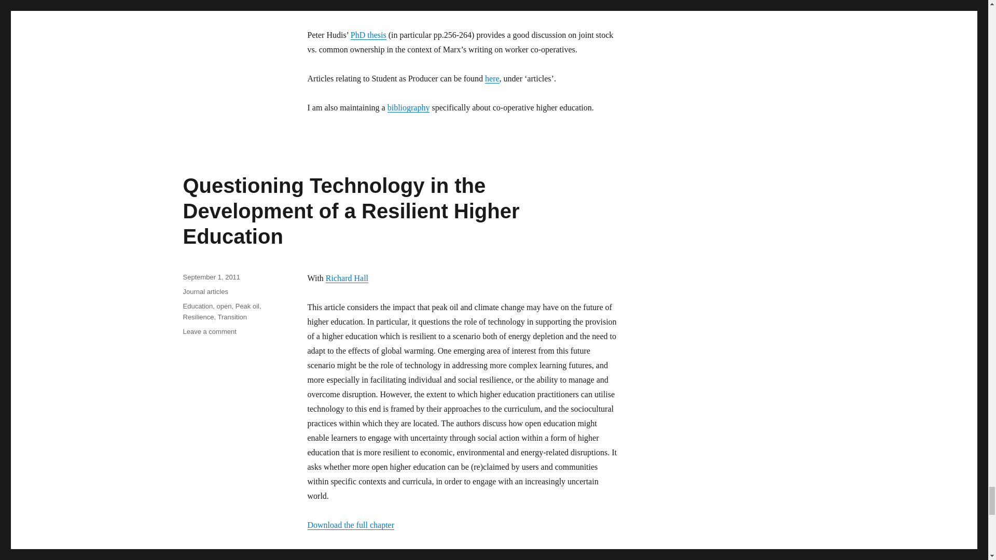  Describe the element at coordinates (347, 278) in the screenshot. I see `Richard Hall` at that location.